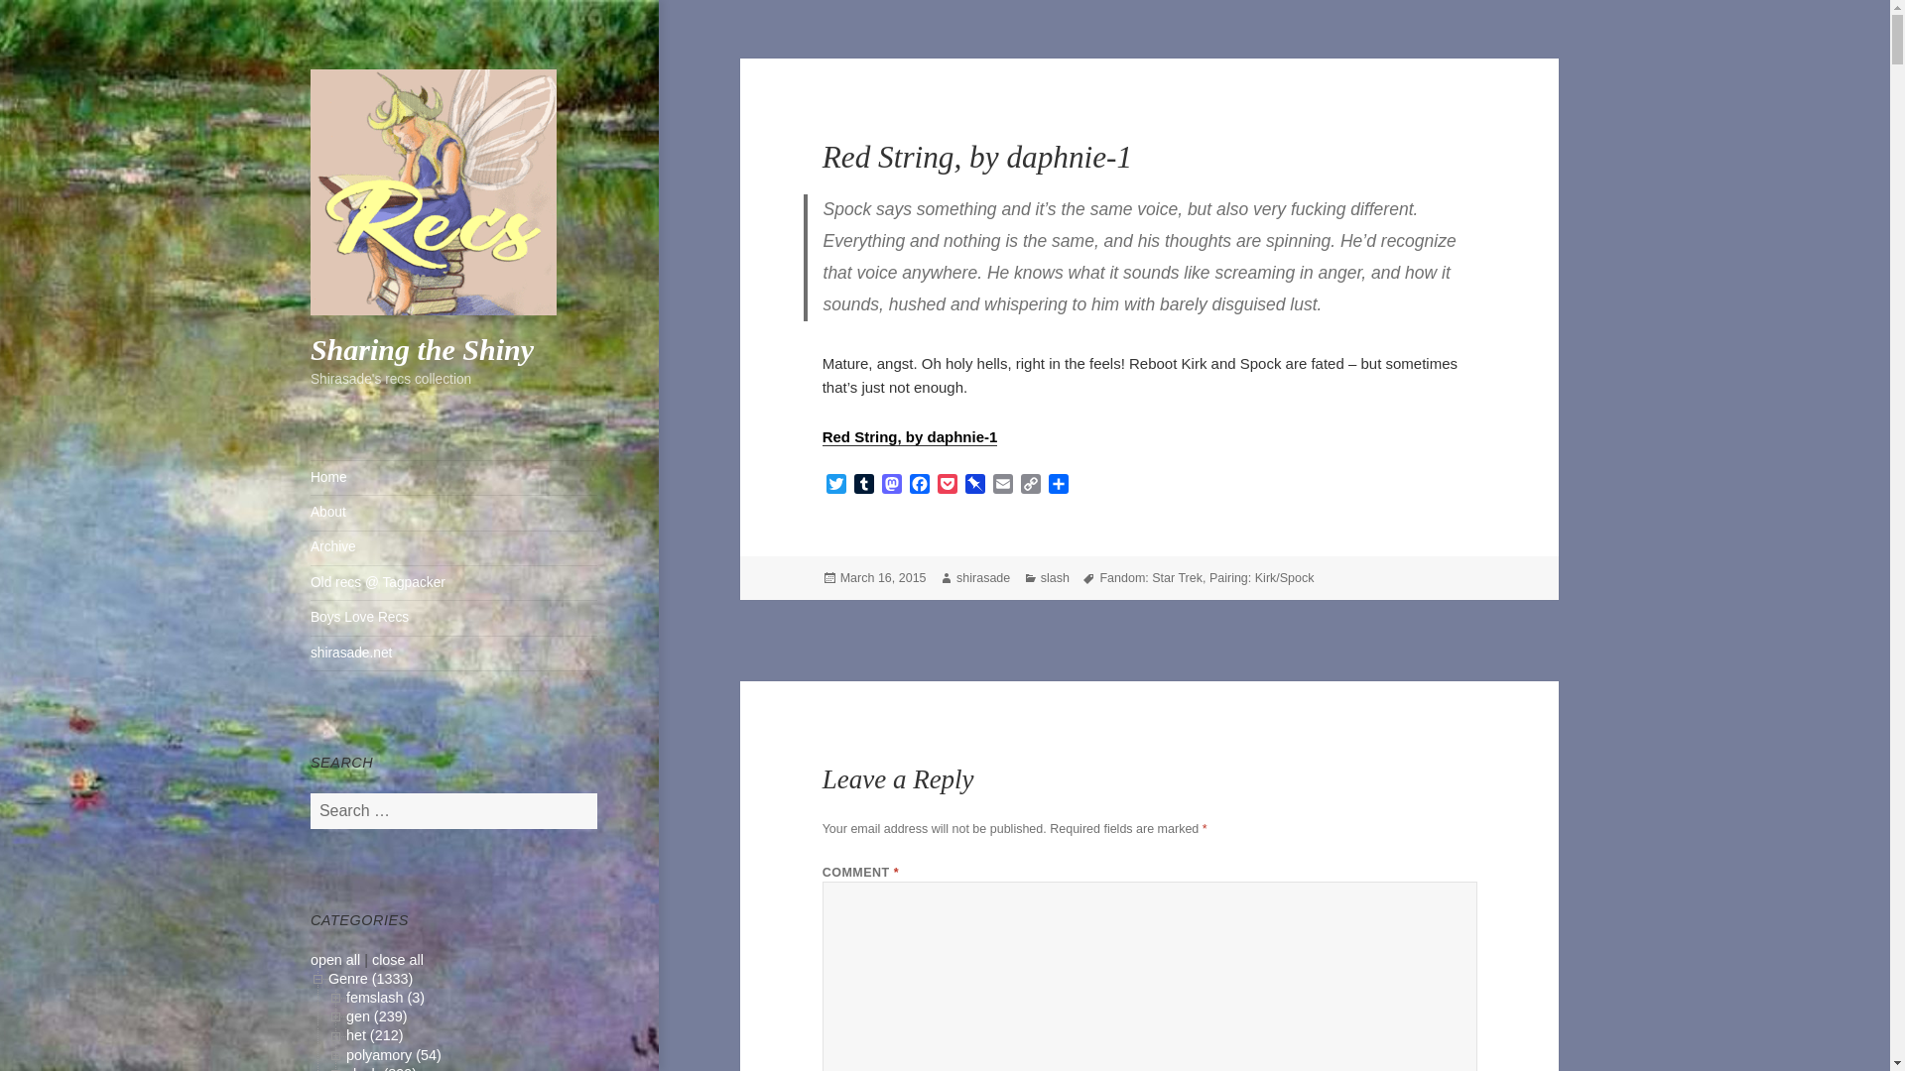 This screenshot has width=1905, height=1071. Describe the element at coordinates (334, 960) in the screenshot. I see `open all` at that location.